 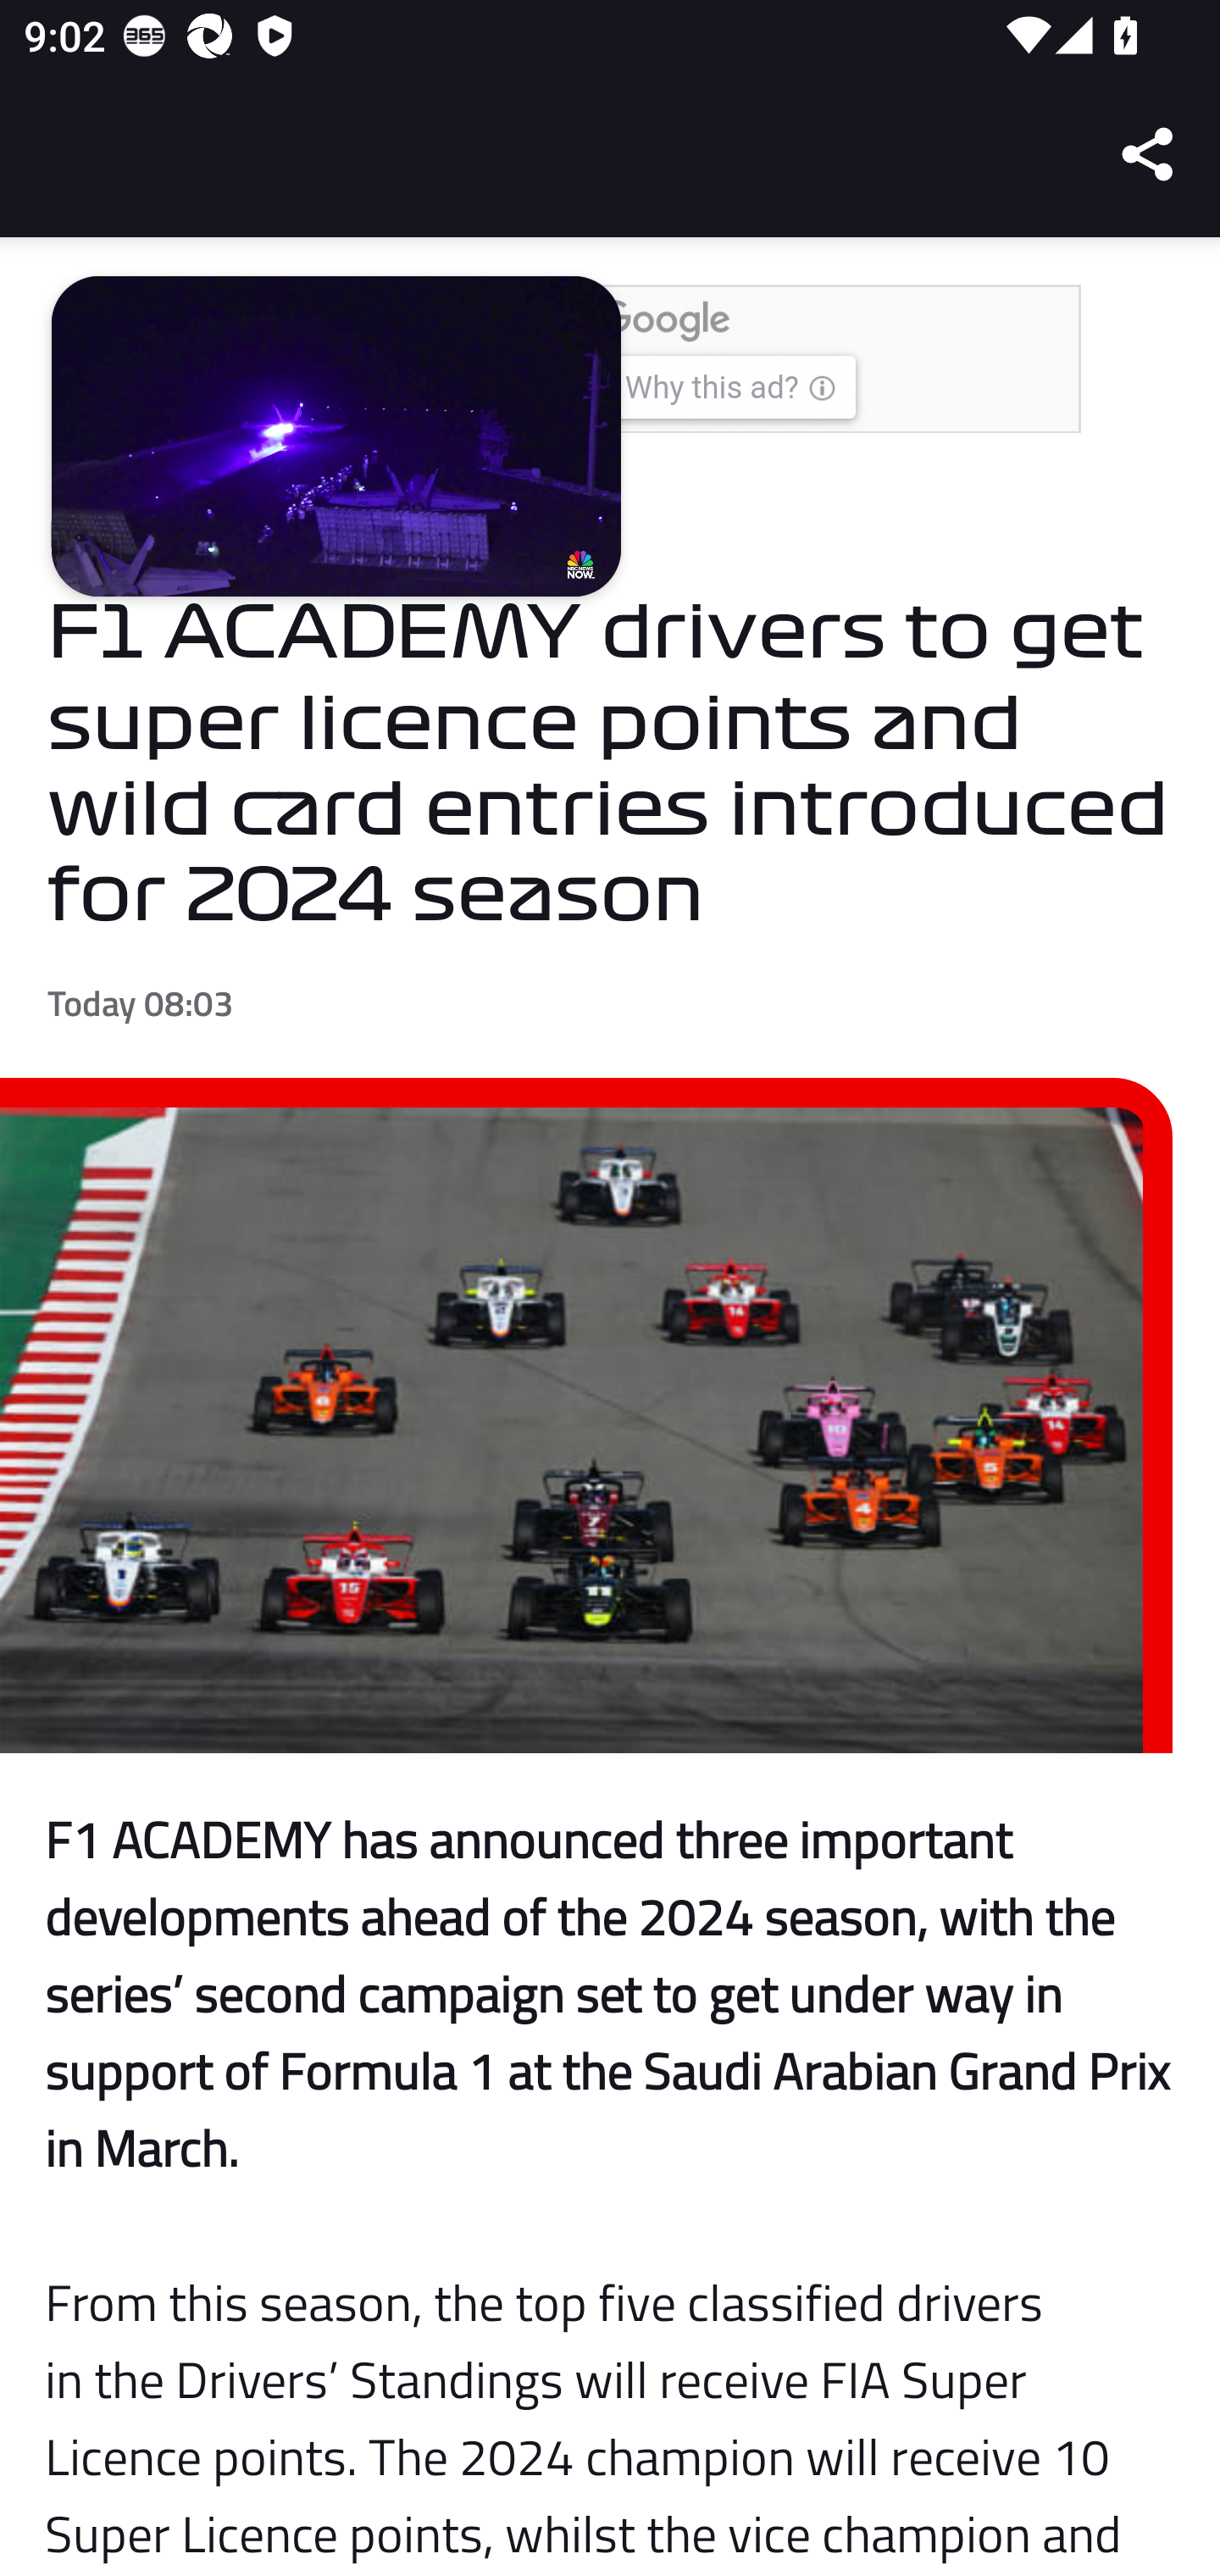 I want to click on Share, so click(x=1149, y=154).